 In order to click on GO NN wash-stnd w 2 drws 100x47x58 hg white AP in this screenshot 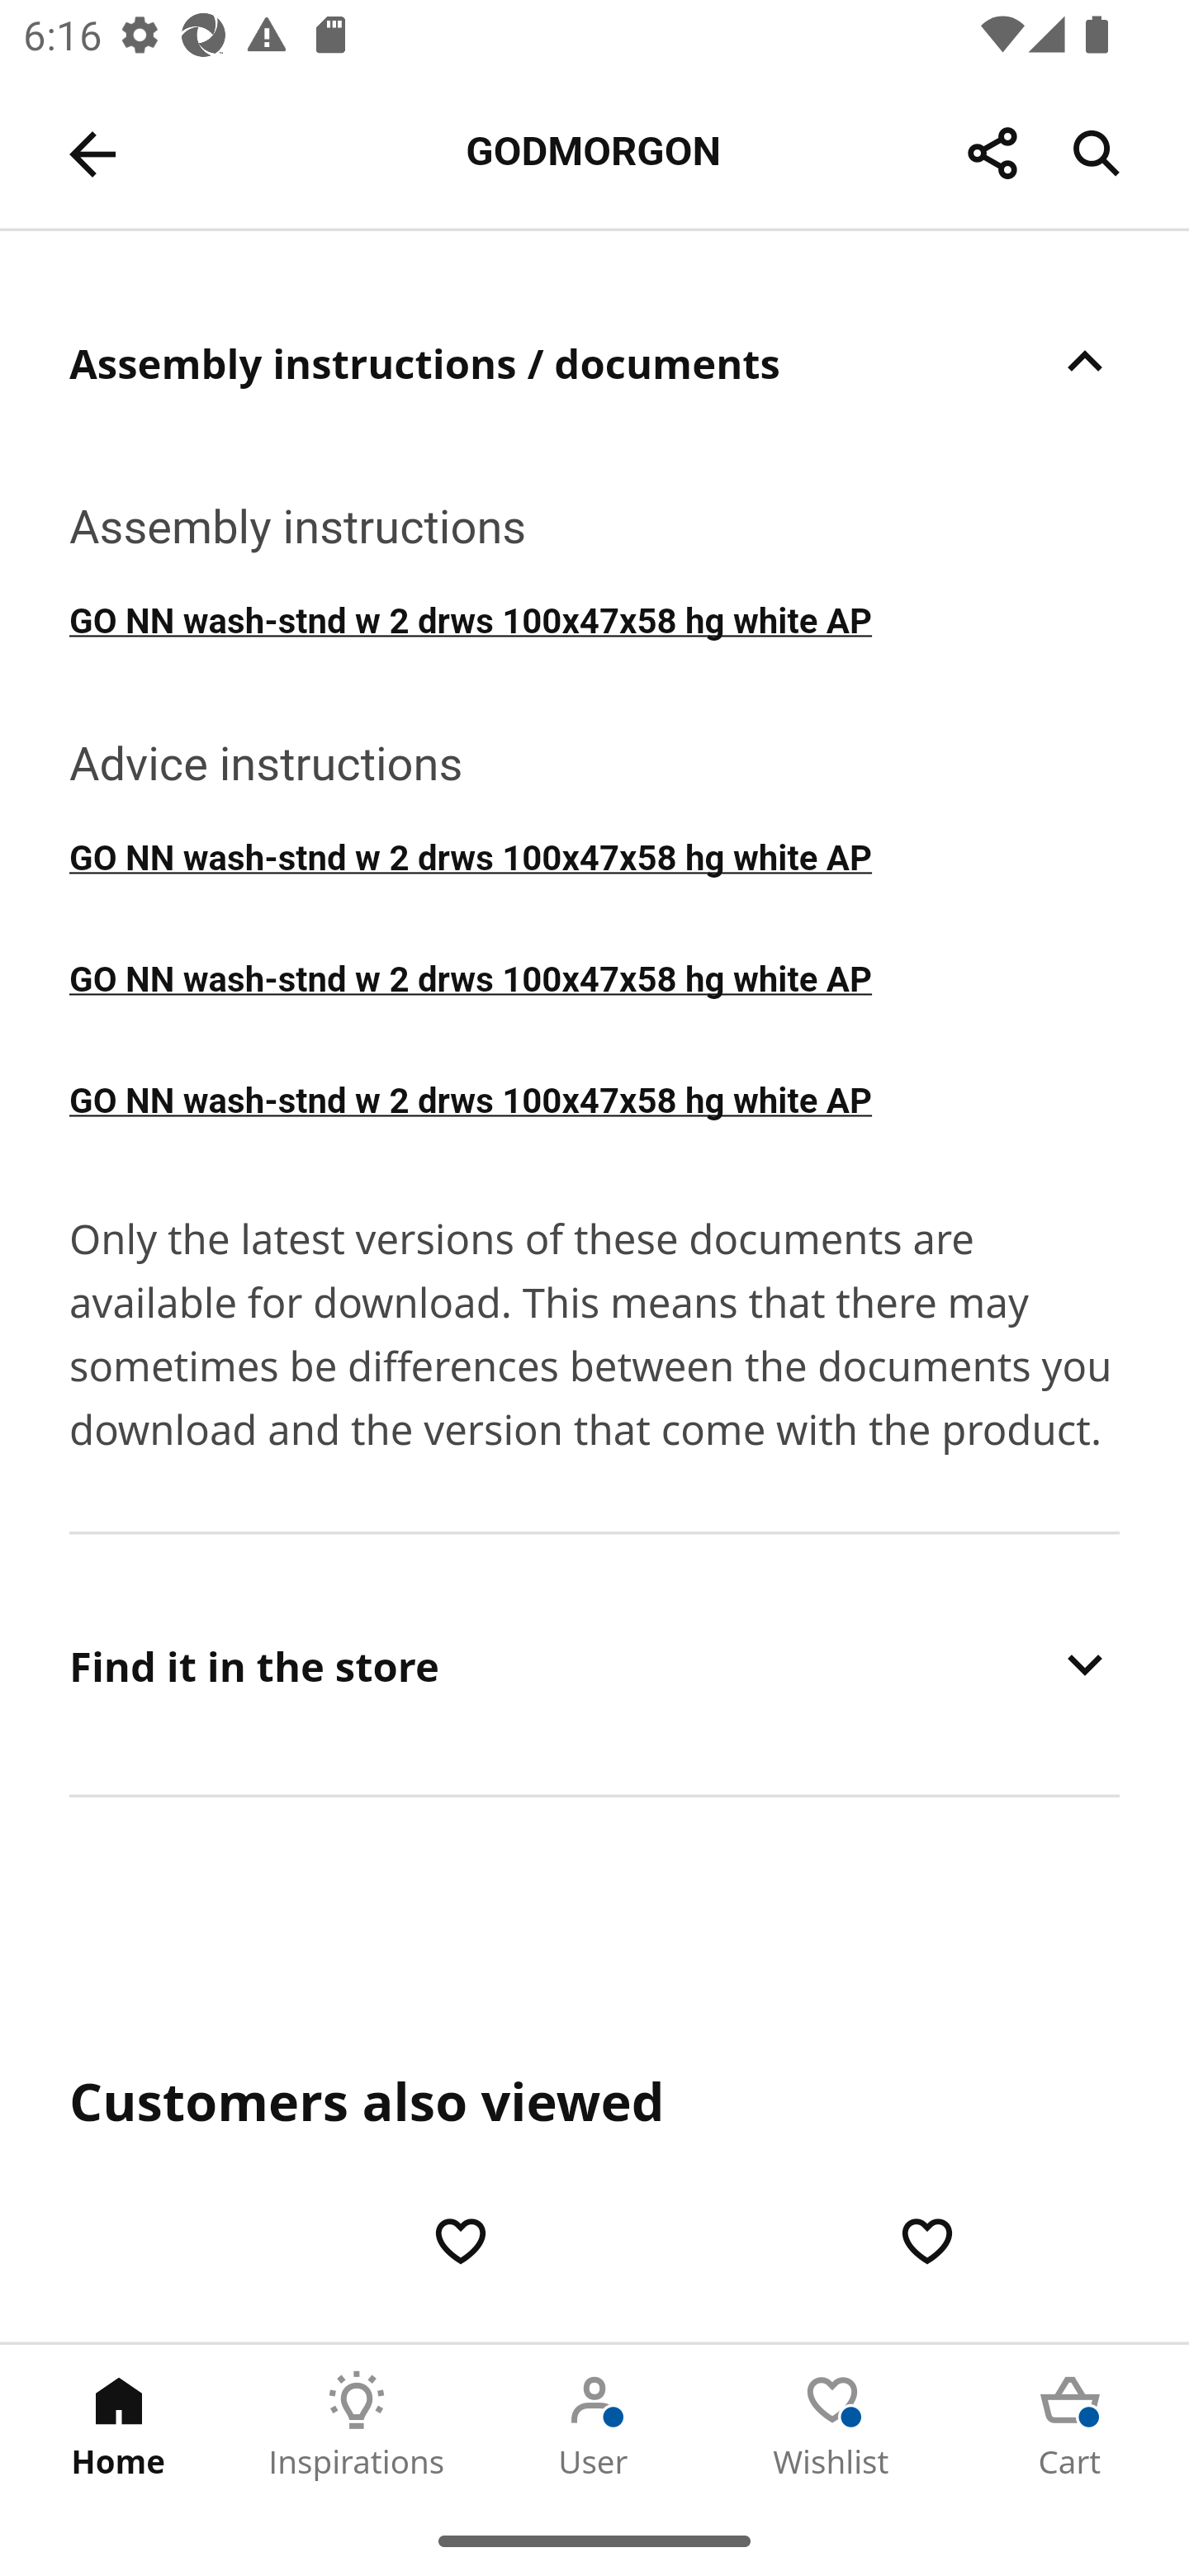, I will do `click(594, 1098)`.